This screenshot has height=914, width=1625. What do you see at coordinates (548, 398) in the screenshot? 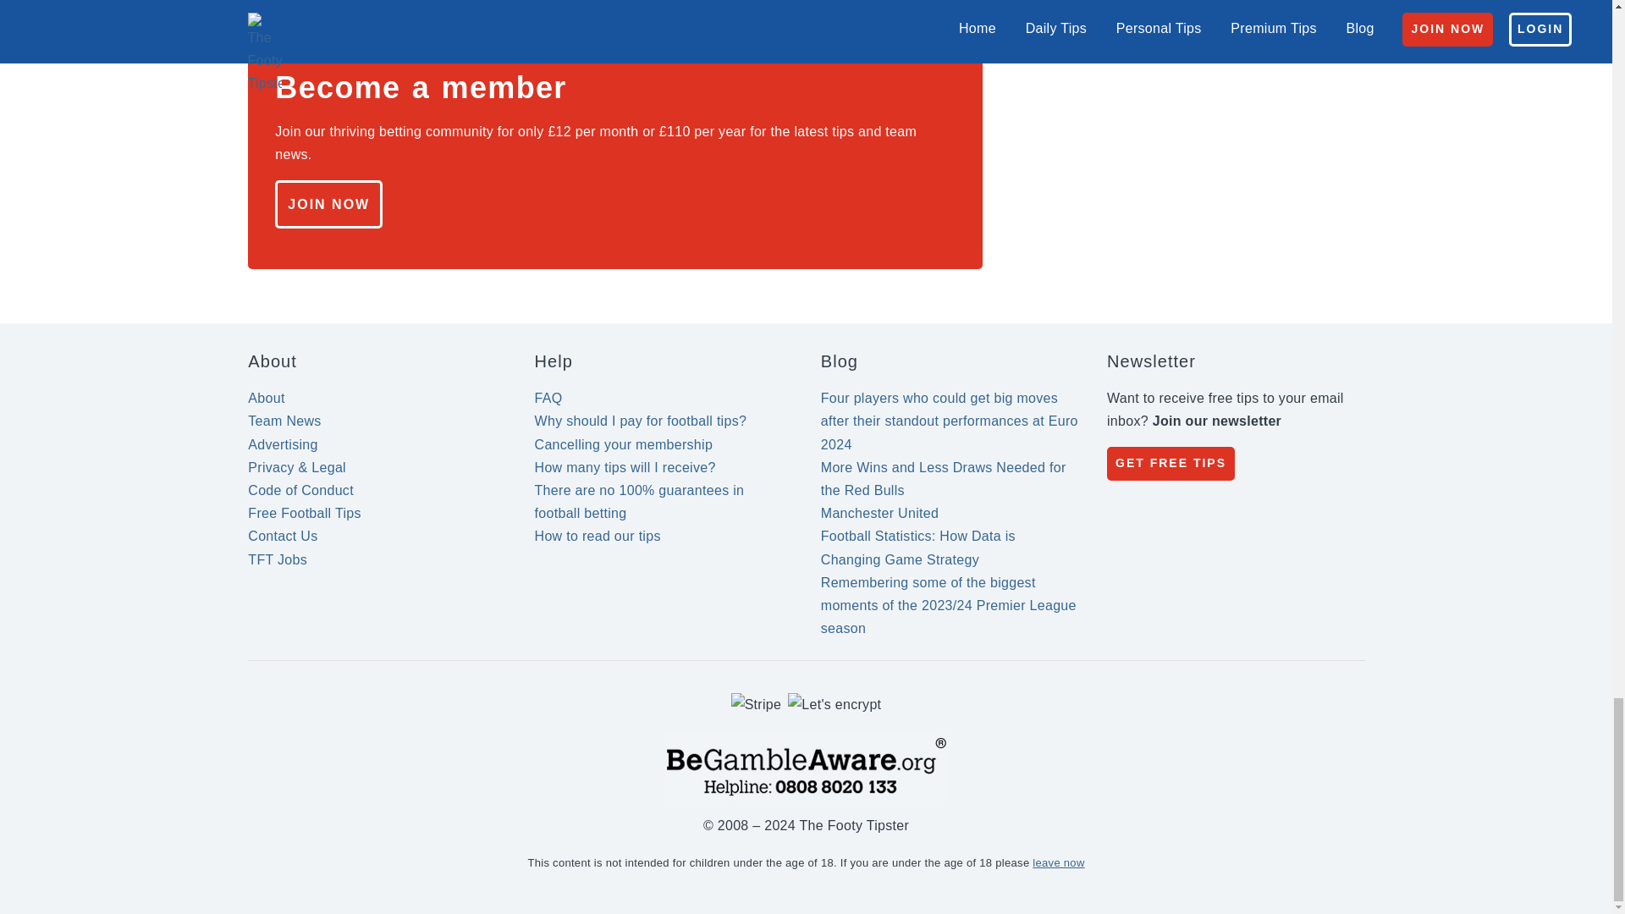
I see `FAQ` at bounding box center [548, 398].